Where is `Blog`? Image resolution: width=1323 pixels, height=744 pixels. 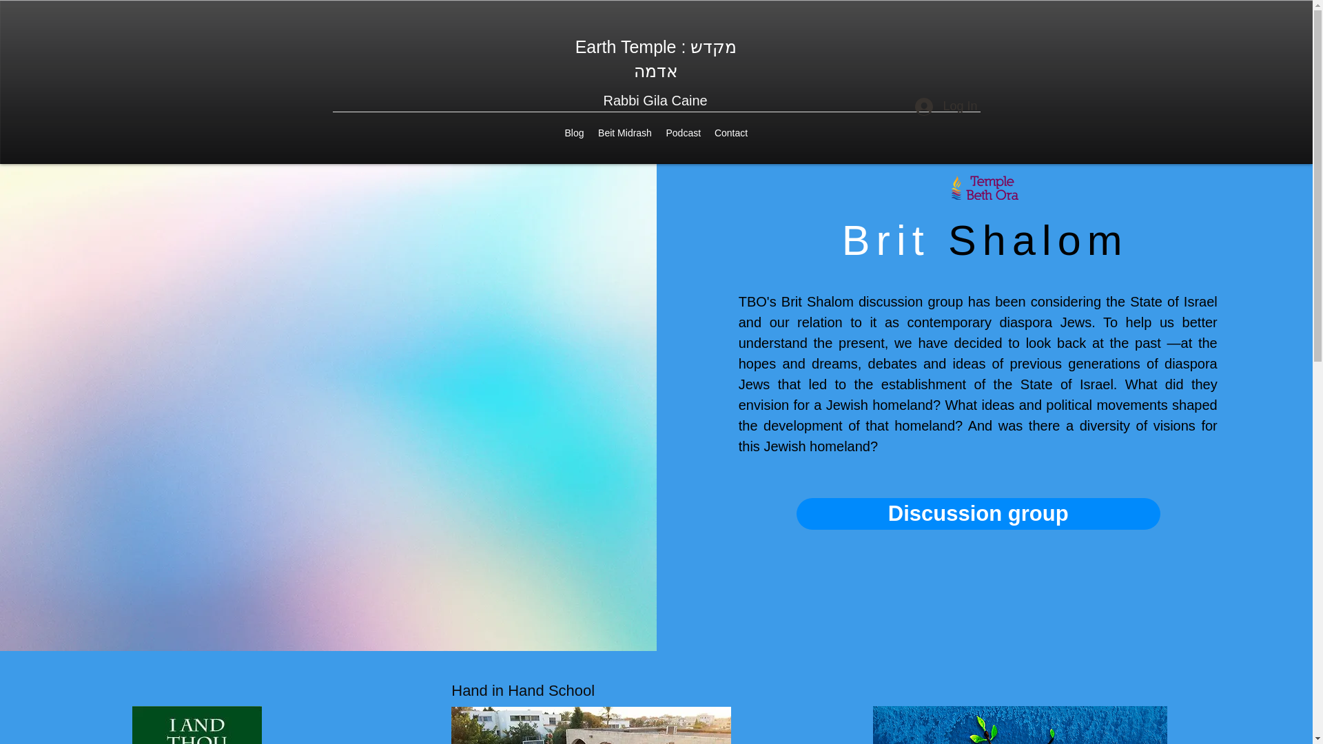 Blog is located at coordinates (575, 133).